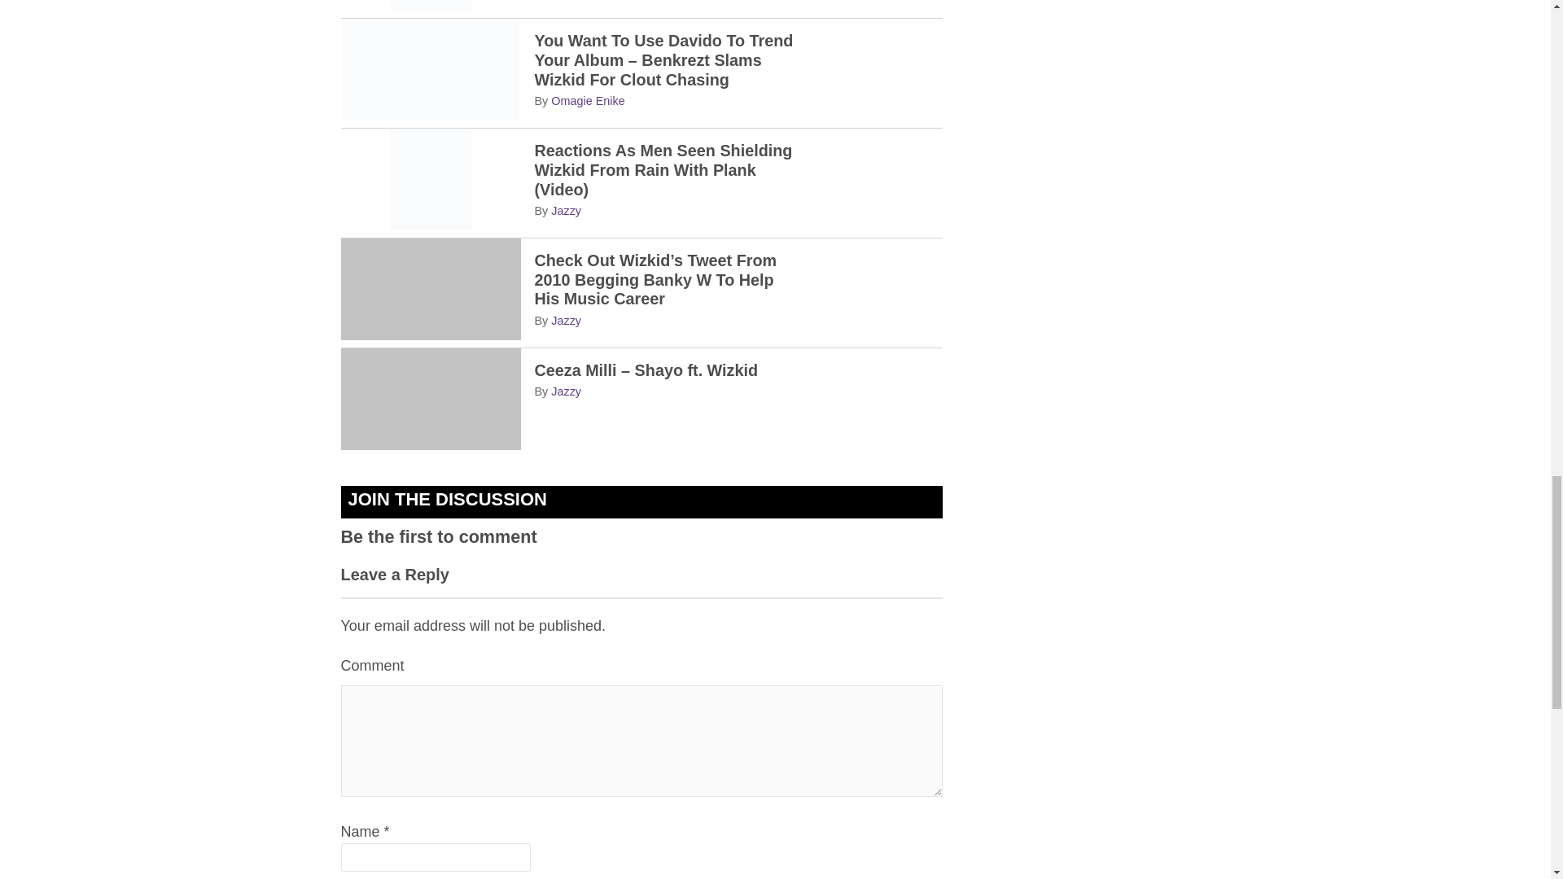 The width and height of the screenshot is (1563, 879). I want to click on Posts by Omagie Enike, so click(588, 100).